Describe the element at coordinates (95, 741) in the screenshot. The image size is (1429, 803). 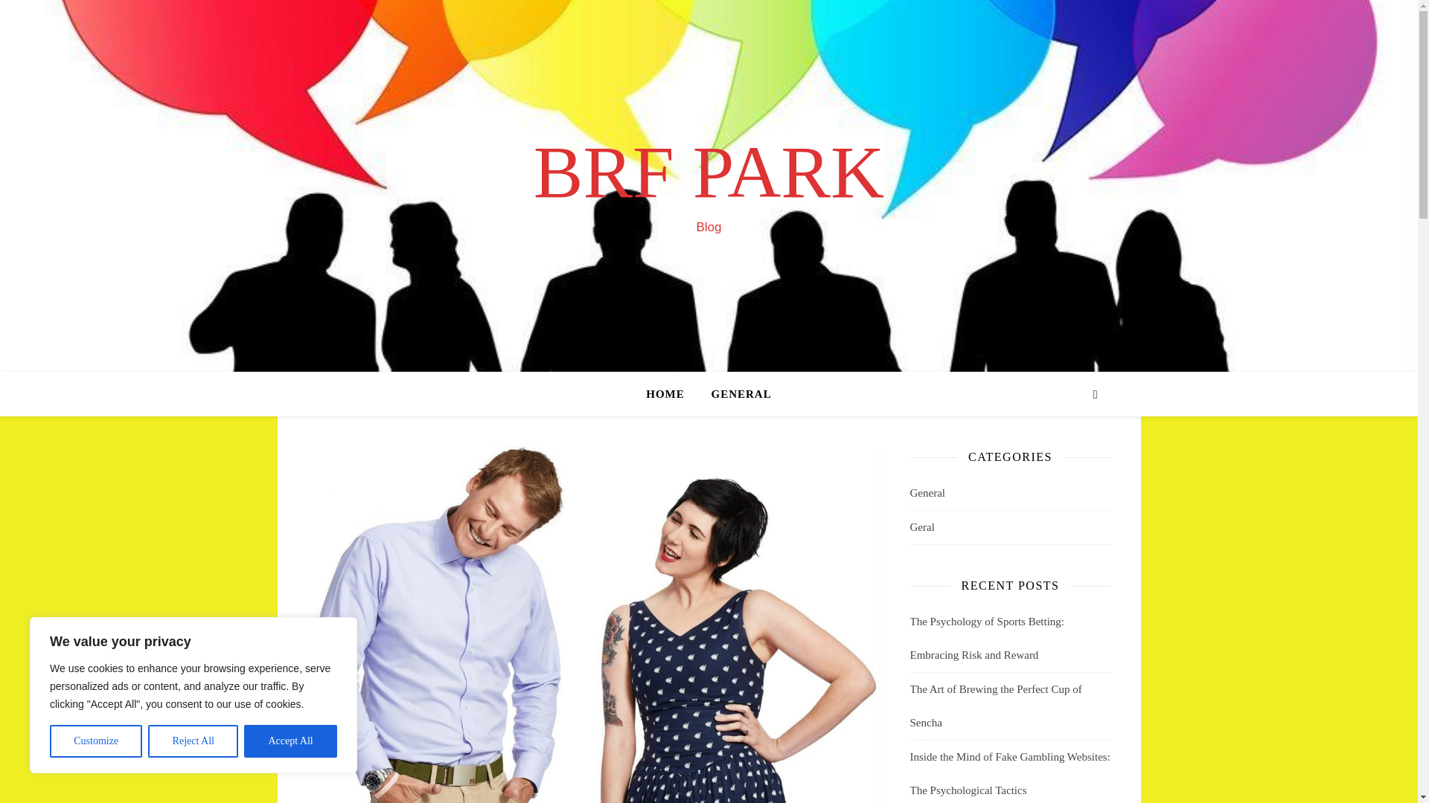
I see `Customize` at that location.